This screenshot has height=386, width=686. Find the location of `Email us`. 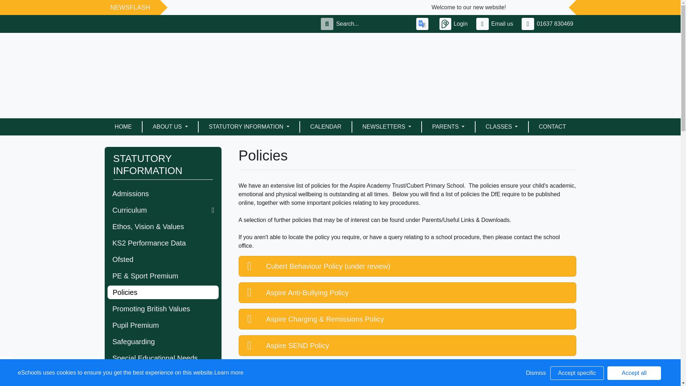

Email us is located at coordinates (496, 24).